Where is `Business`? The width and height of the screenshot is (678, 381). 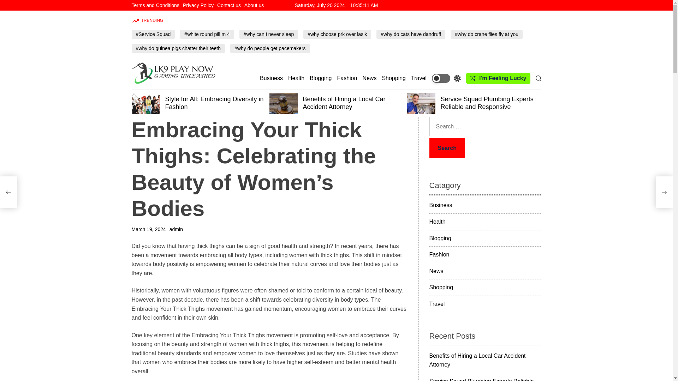
Business is located at coordinates (271, 78).